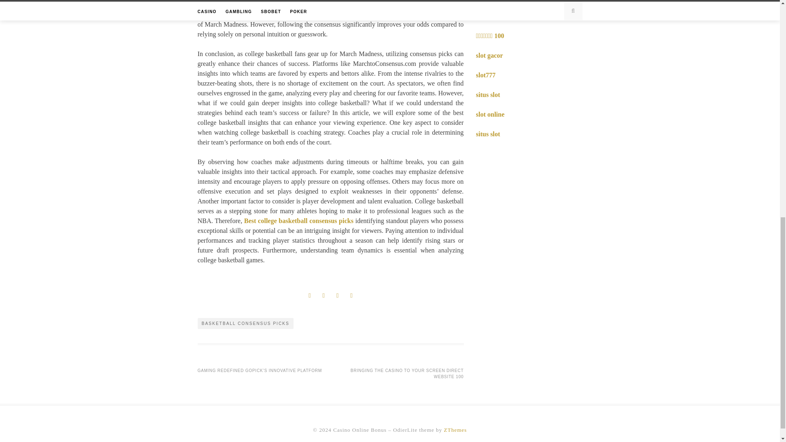 The width and height of the screenshot is (786, 442). I want to click on Best college basketball consensus picks, so click(298, 221).